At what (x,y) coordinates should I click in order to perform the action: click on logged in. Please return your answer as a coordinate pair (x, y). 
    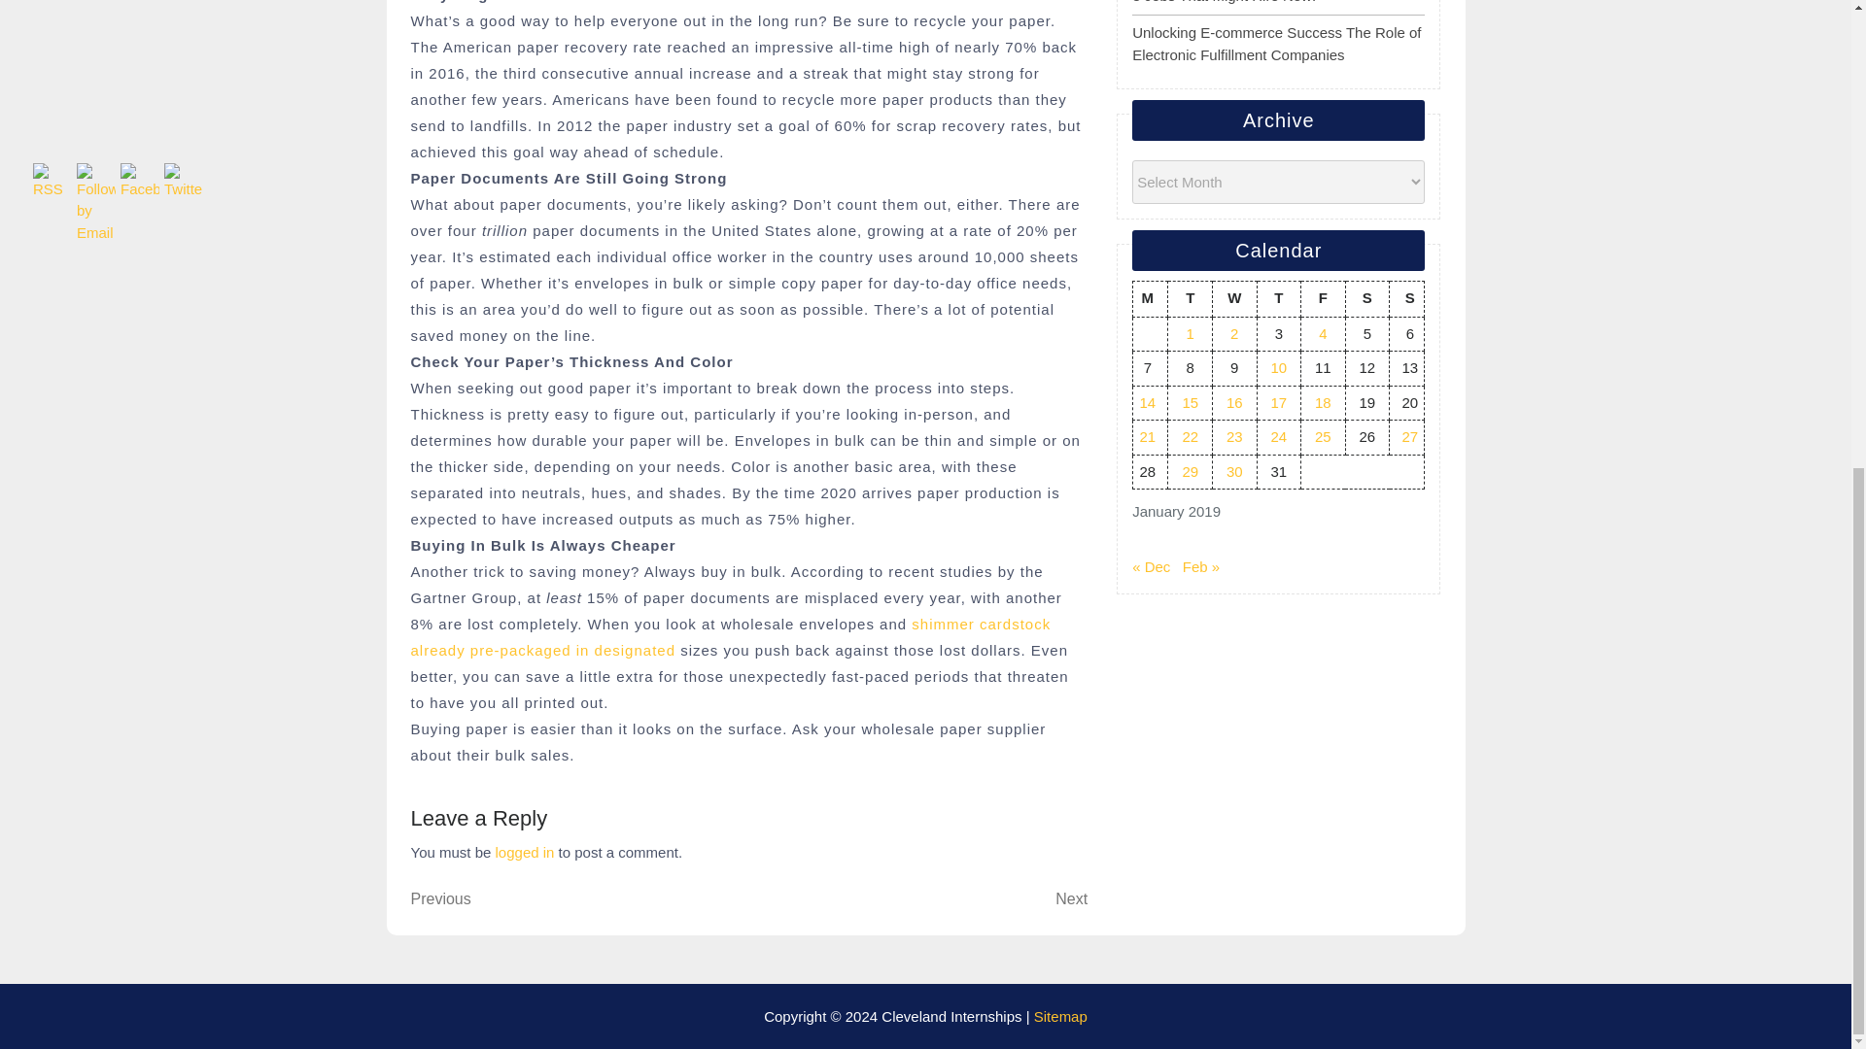
    Looking at the image, I should click on (525, 852).